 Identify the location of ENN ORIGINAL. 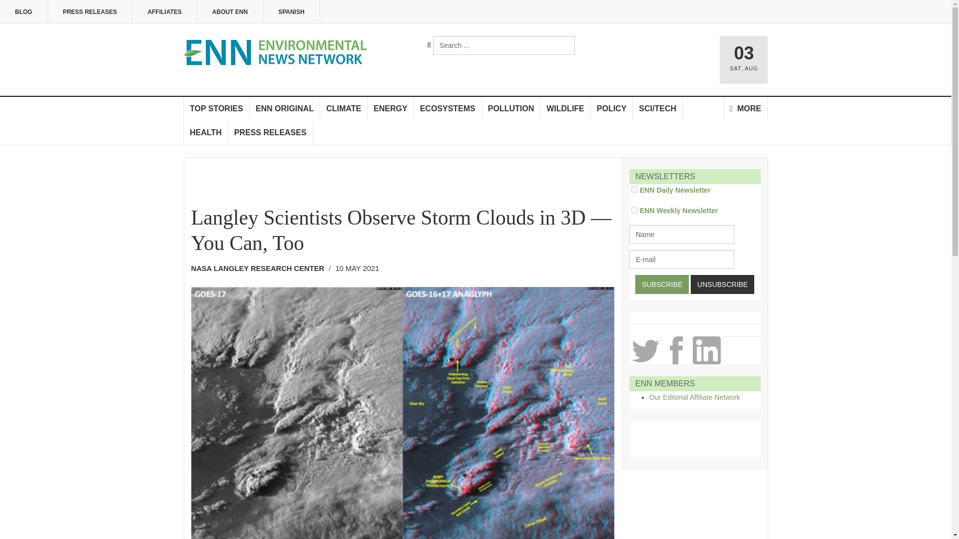
(285, 109).